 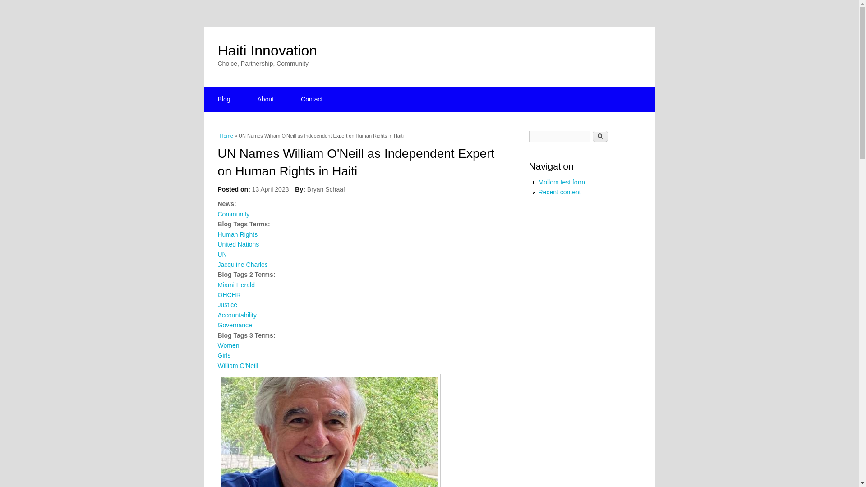 What do you see at coordinates (237, 234) in the screenshot?
I see `Human Rights` at bounding box center [237, 234].